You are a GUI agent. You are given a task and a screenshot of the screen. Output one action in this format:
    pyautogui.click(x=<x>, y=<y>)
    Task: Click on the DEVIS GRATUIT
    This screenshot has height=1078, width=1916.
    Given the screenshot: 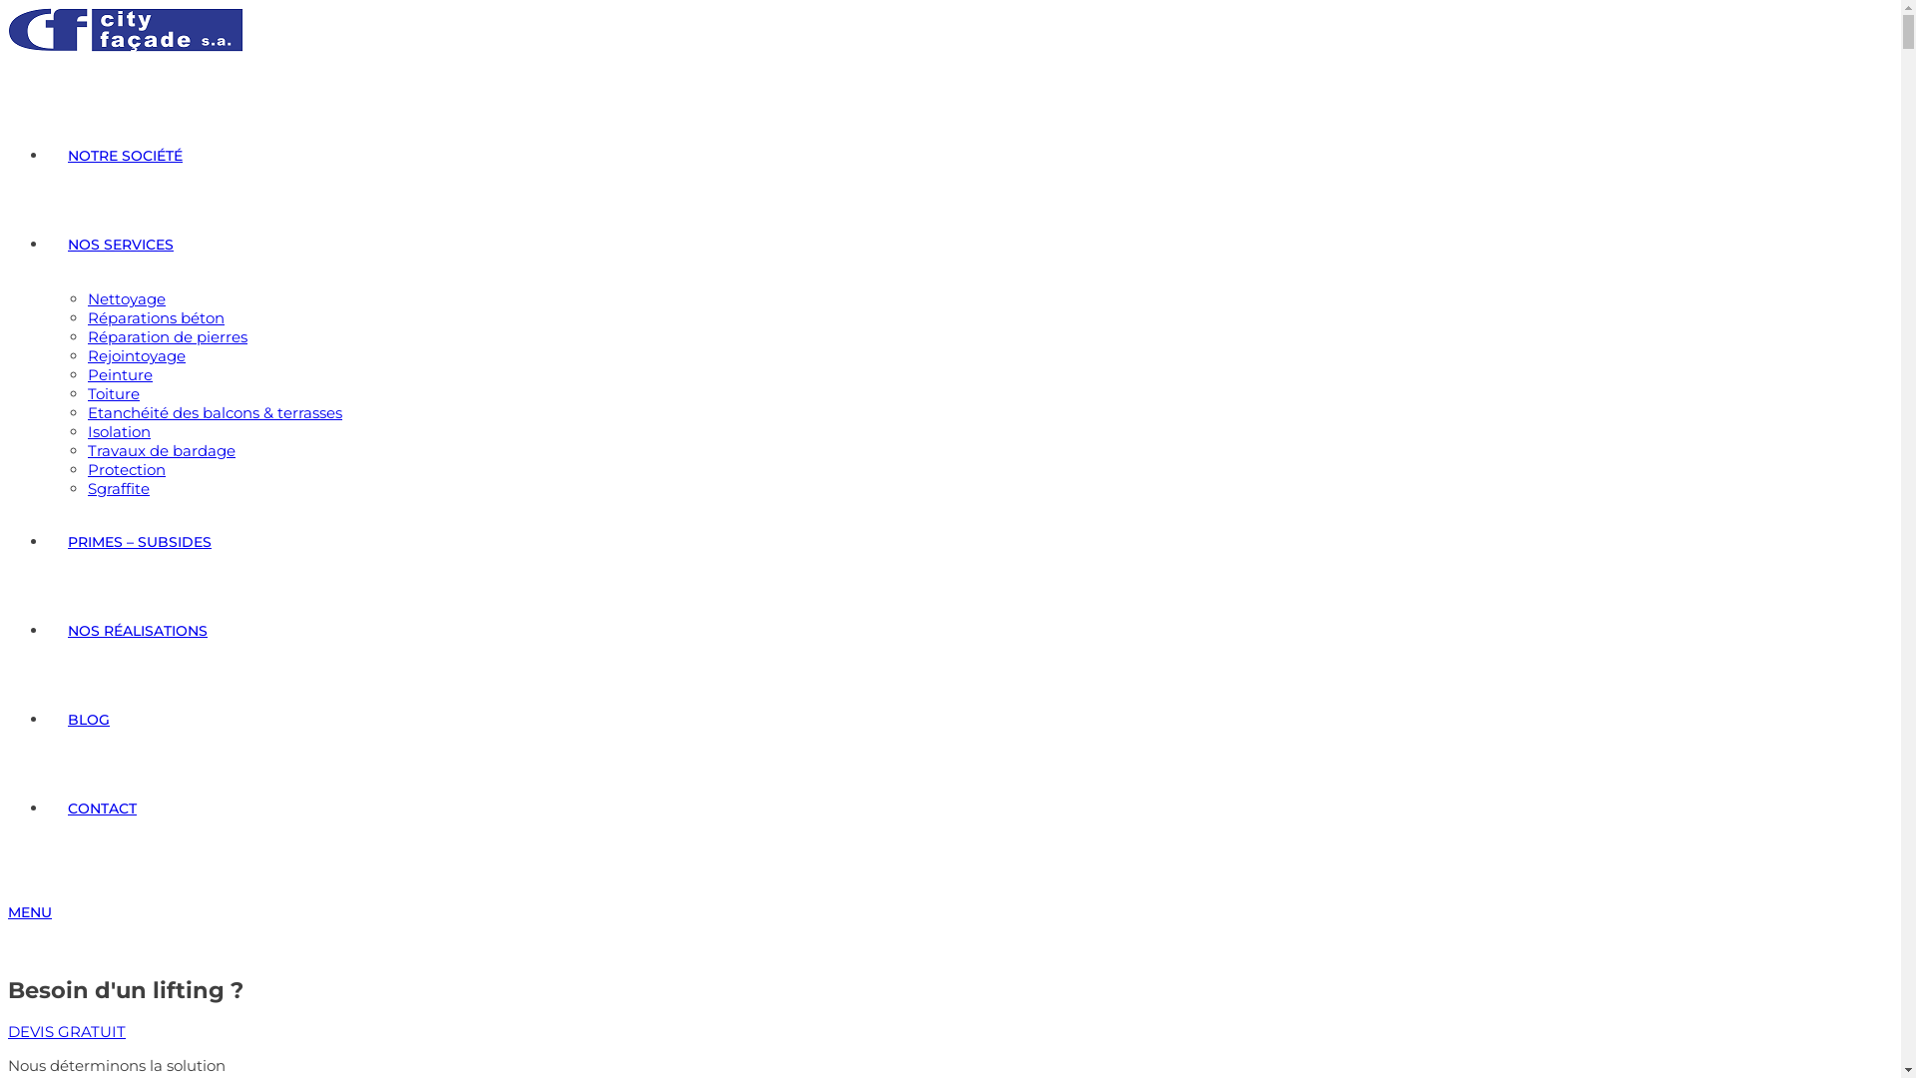 What is the action you would take?
    pyautogui.click(x=67, y=1032)
    